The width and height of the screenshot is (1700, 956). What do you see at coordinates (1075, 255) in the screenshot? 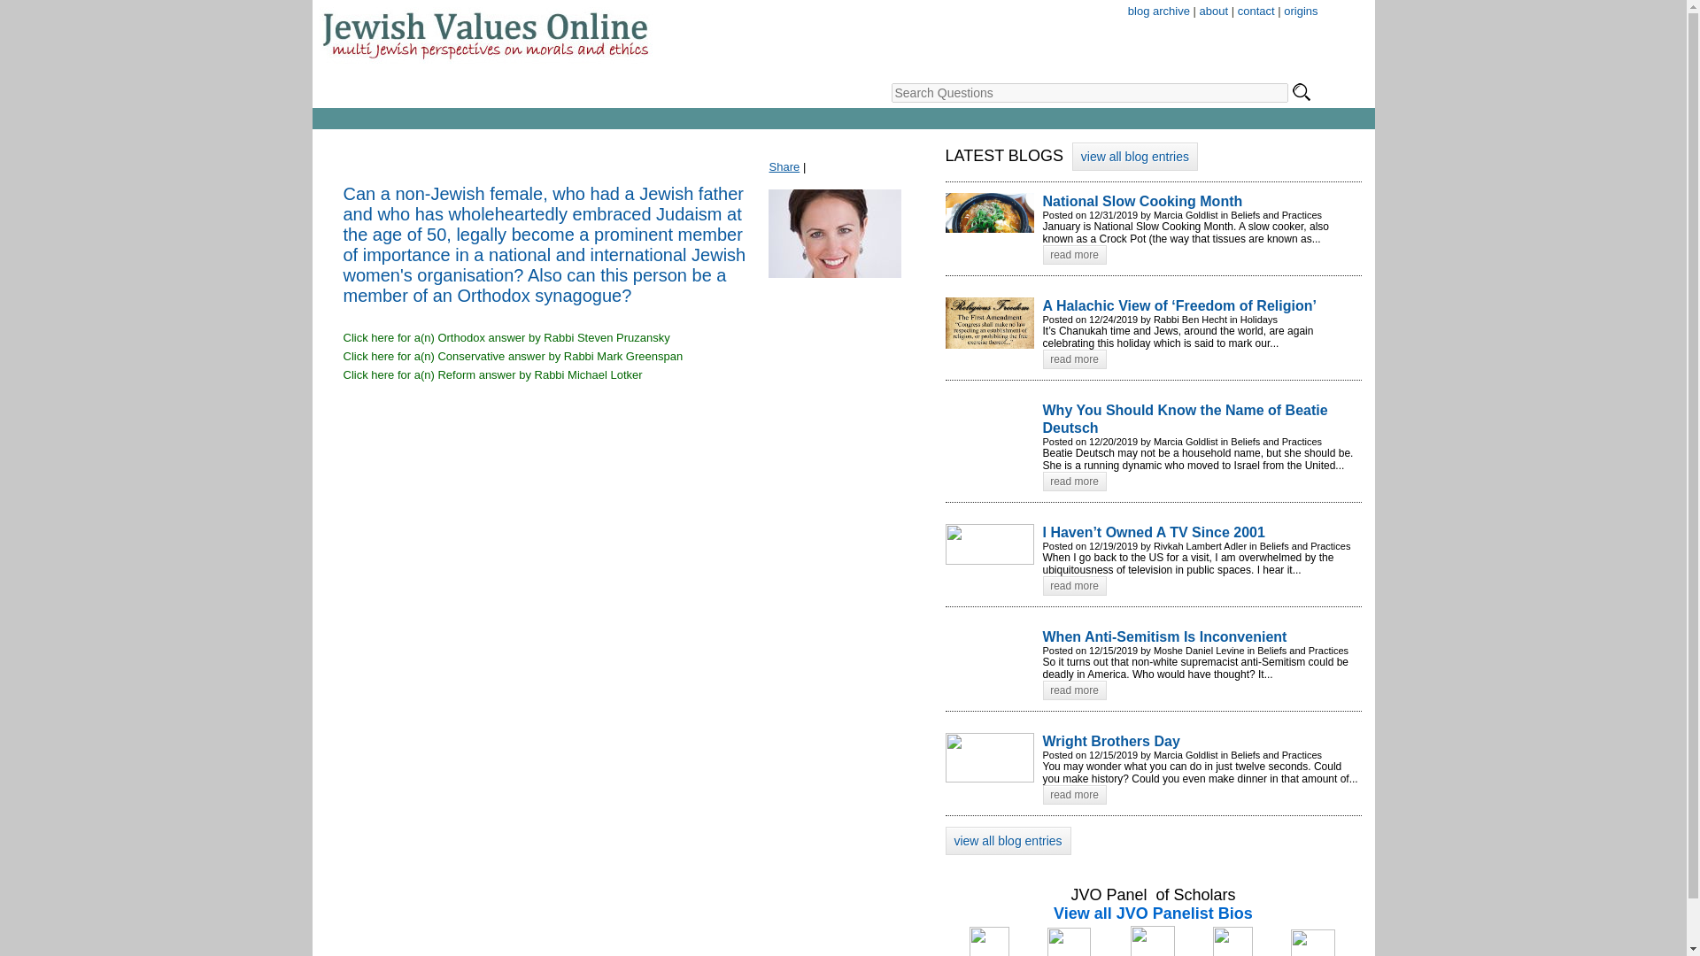
I see `read more` at bounding box center [1075, 255].